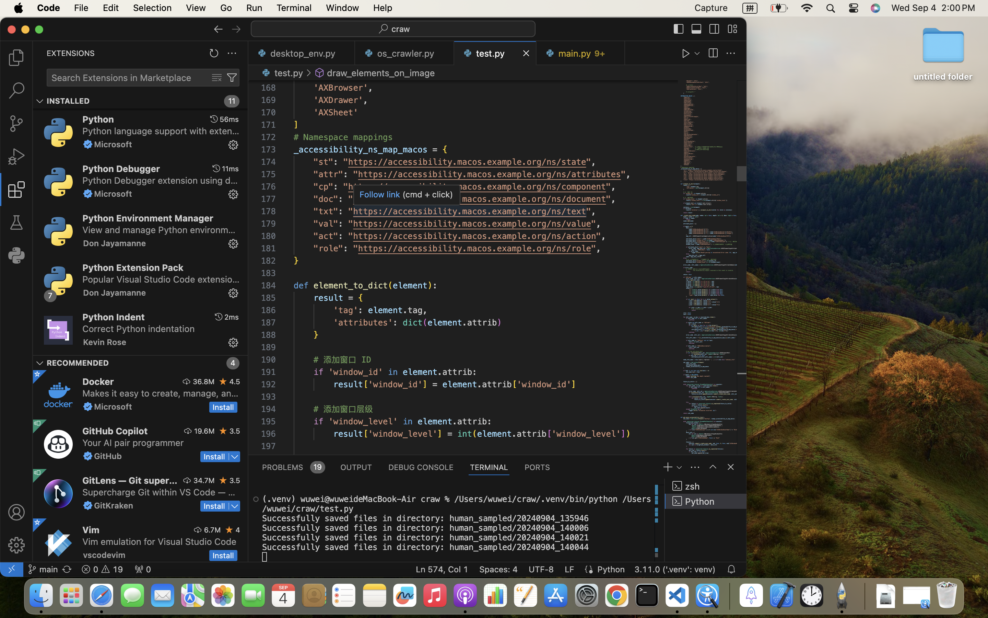 The image size is (988, 618). I want to click on GitKraken, so click(114, 505).